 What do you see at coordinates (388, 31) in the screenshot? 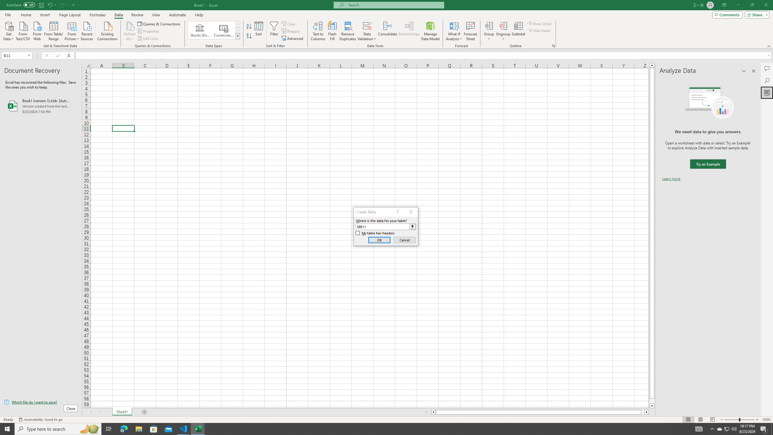
I see `Consolidate...` at bounding box center [388, 31].